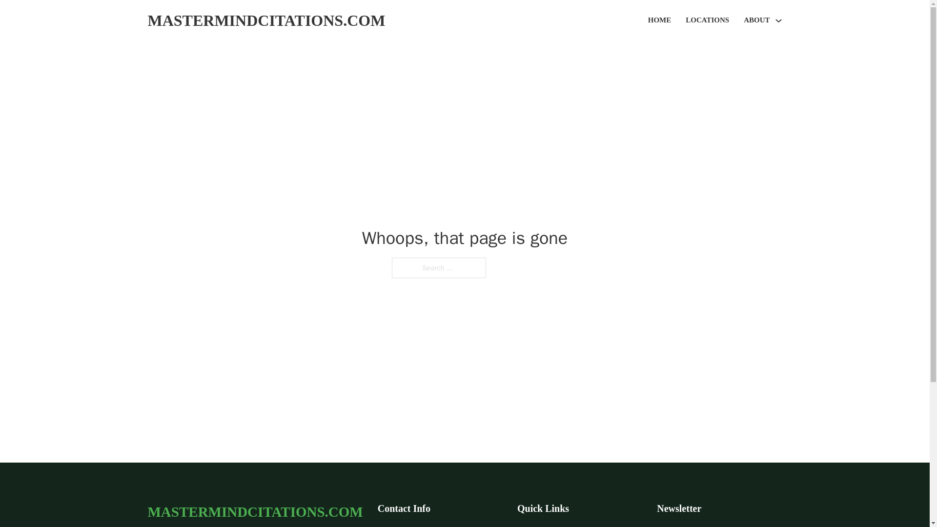  What do you see at coordinates (266, 20) in the screenshot?
I see `MASTERMINDCITATIONS.COM` at bounding box center [266, 20].